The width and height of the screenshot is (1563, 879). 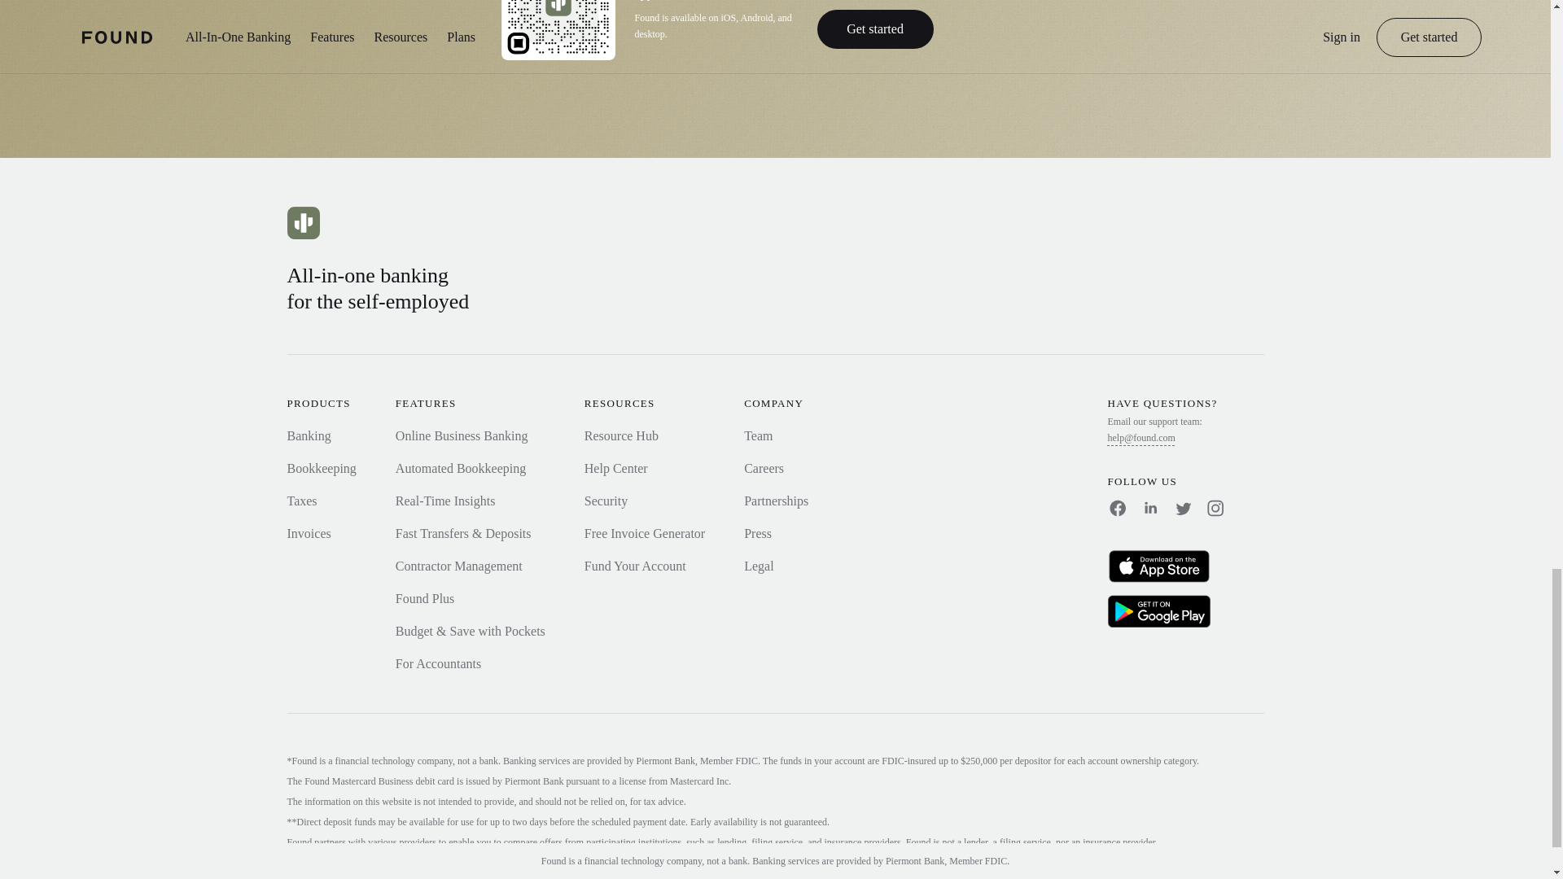 I want to click on Free Invoice Generator, so click(x=645, y=533).